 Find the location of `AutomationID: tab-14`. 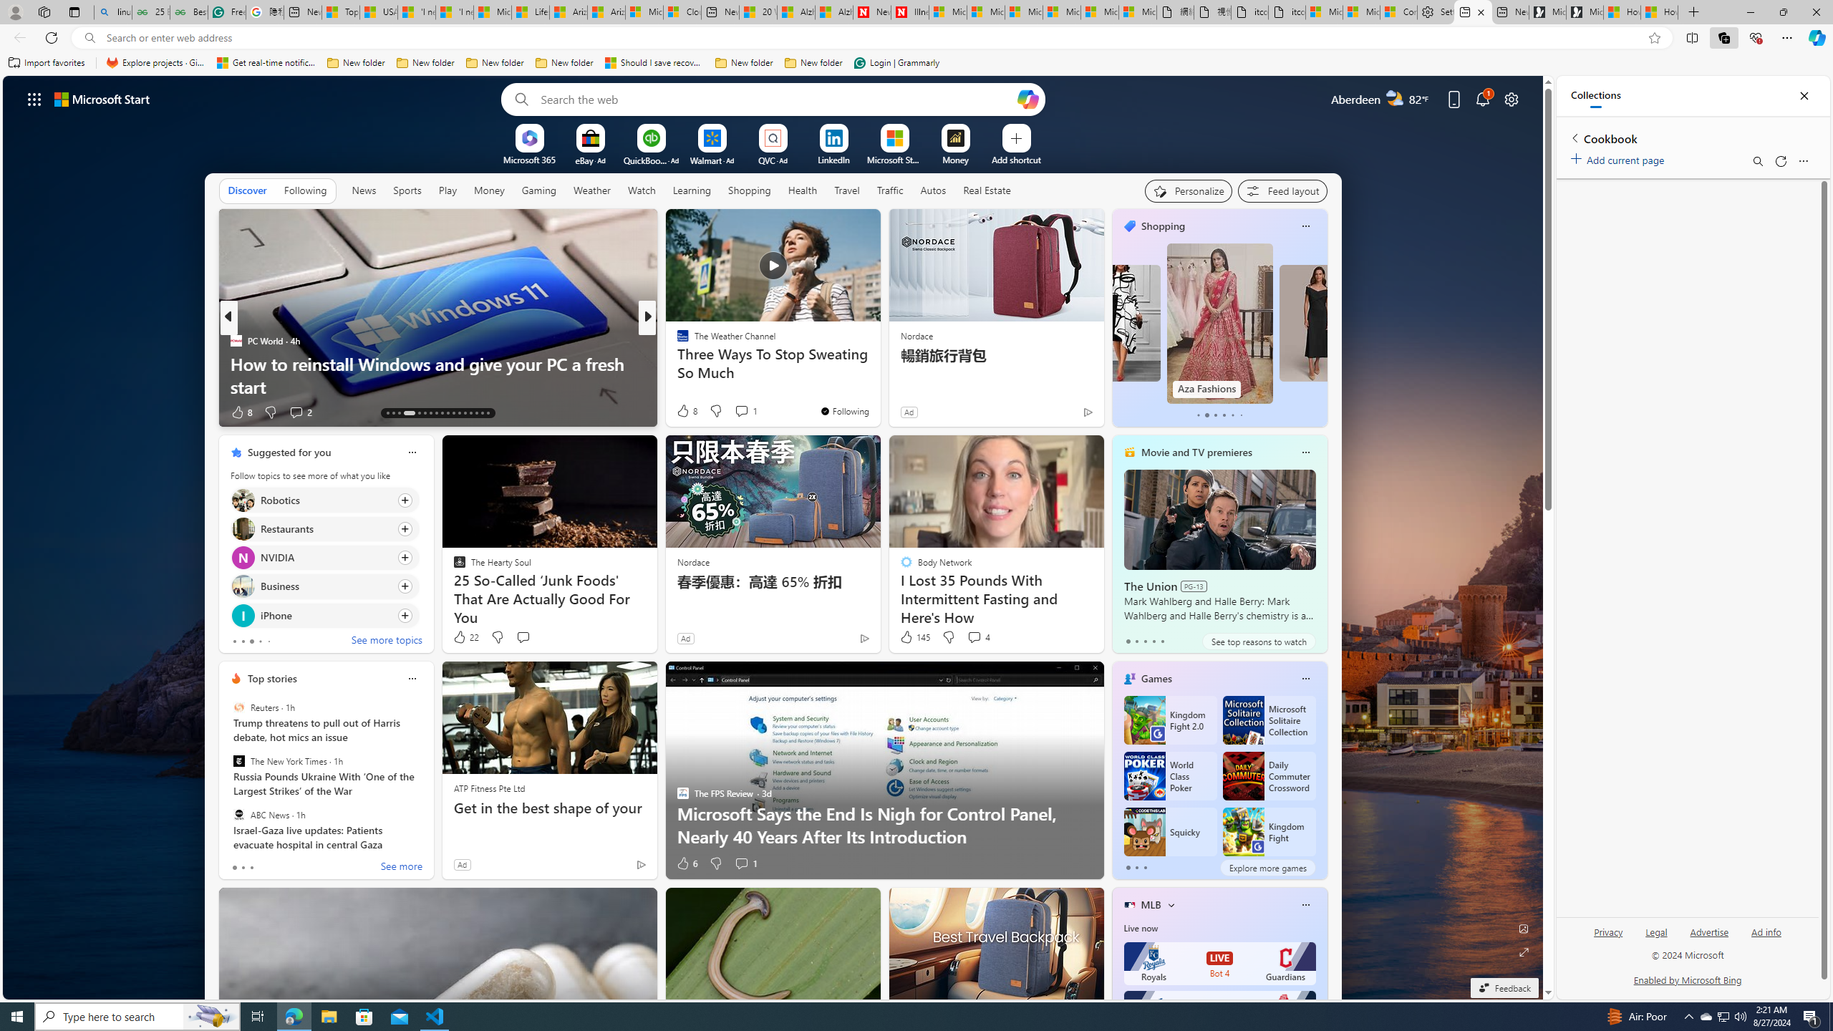

AutomationID: tab-14 is located at coordinates (392, 413).